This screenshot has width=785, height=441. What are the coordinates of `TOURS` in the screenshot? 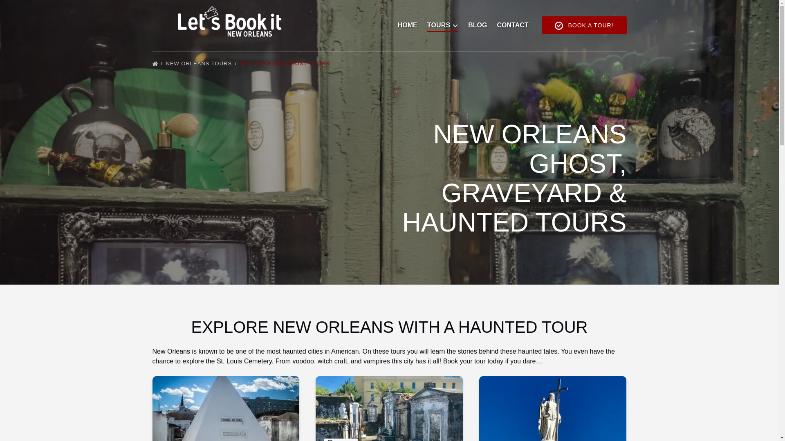 It's located at (443, 25).